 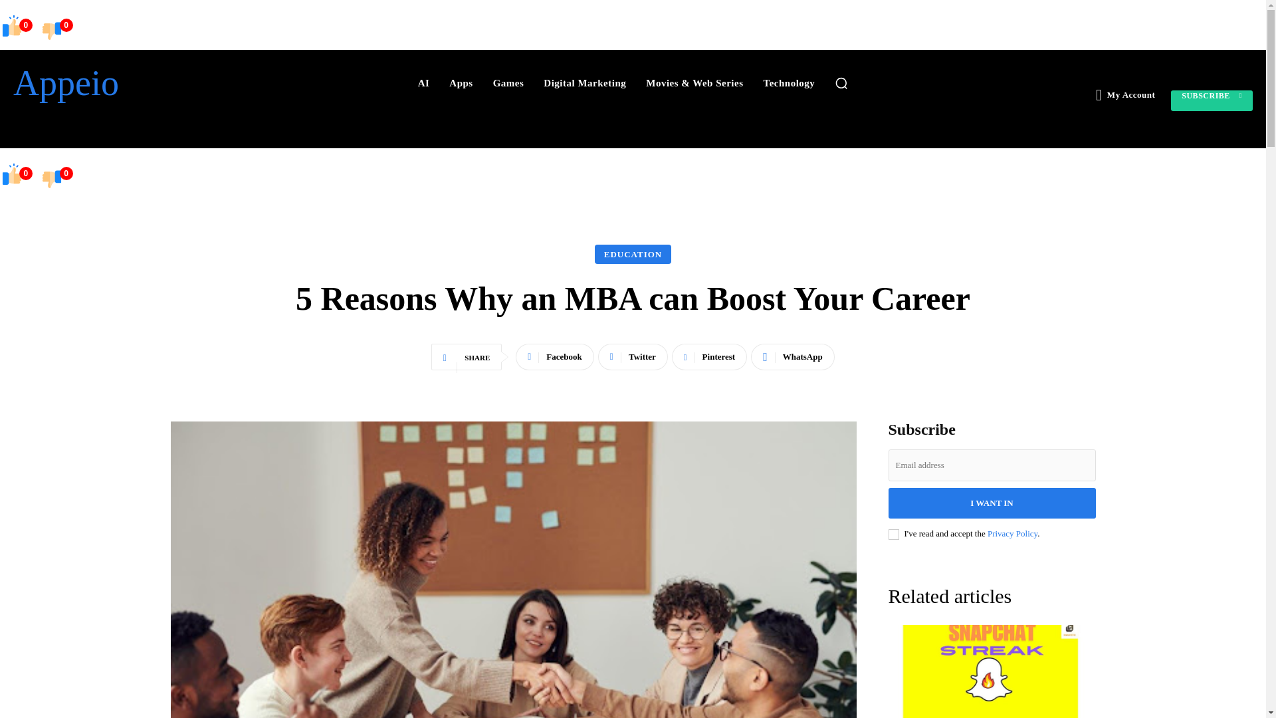 What do you see at coordinates (1212, 101) in the screenshot?
I see `SUBSCRIBE` at bounding box center [1212, 101].